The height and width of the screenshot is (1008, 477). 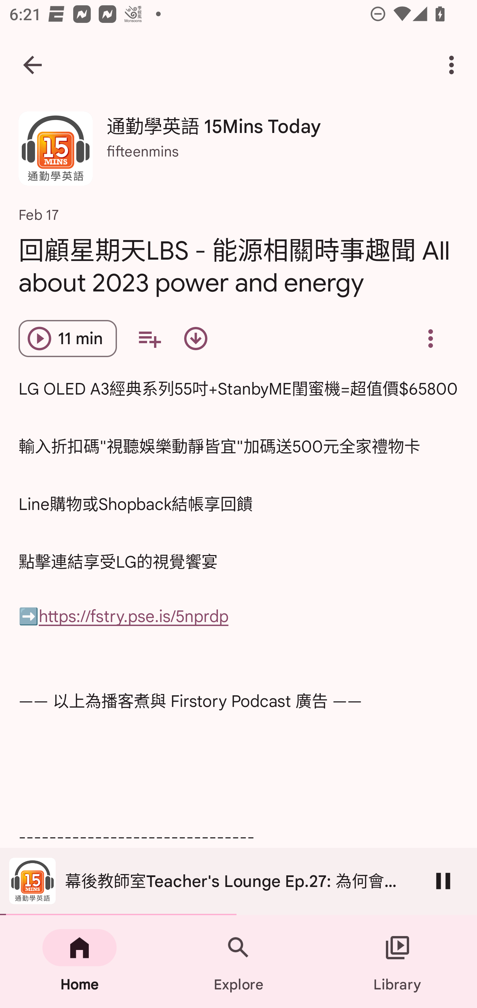 What do you see at coordinates (195, 338) in the screenshot?
I see `Download episode` at bounding box center [195, 338].